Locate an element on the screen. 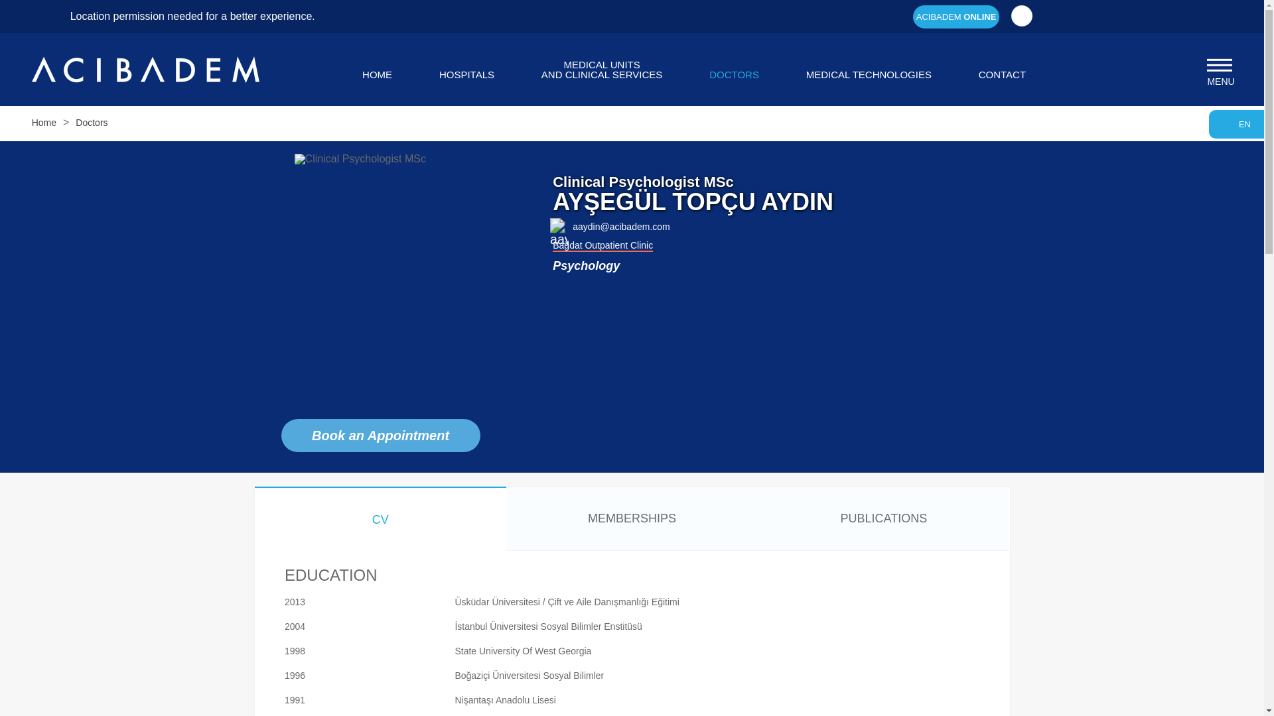  Book an Appointment is located at coordinates (1243, 125).